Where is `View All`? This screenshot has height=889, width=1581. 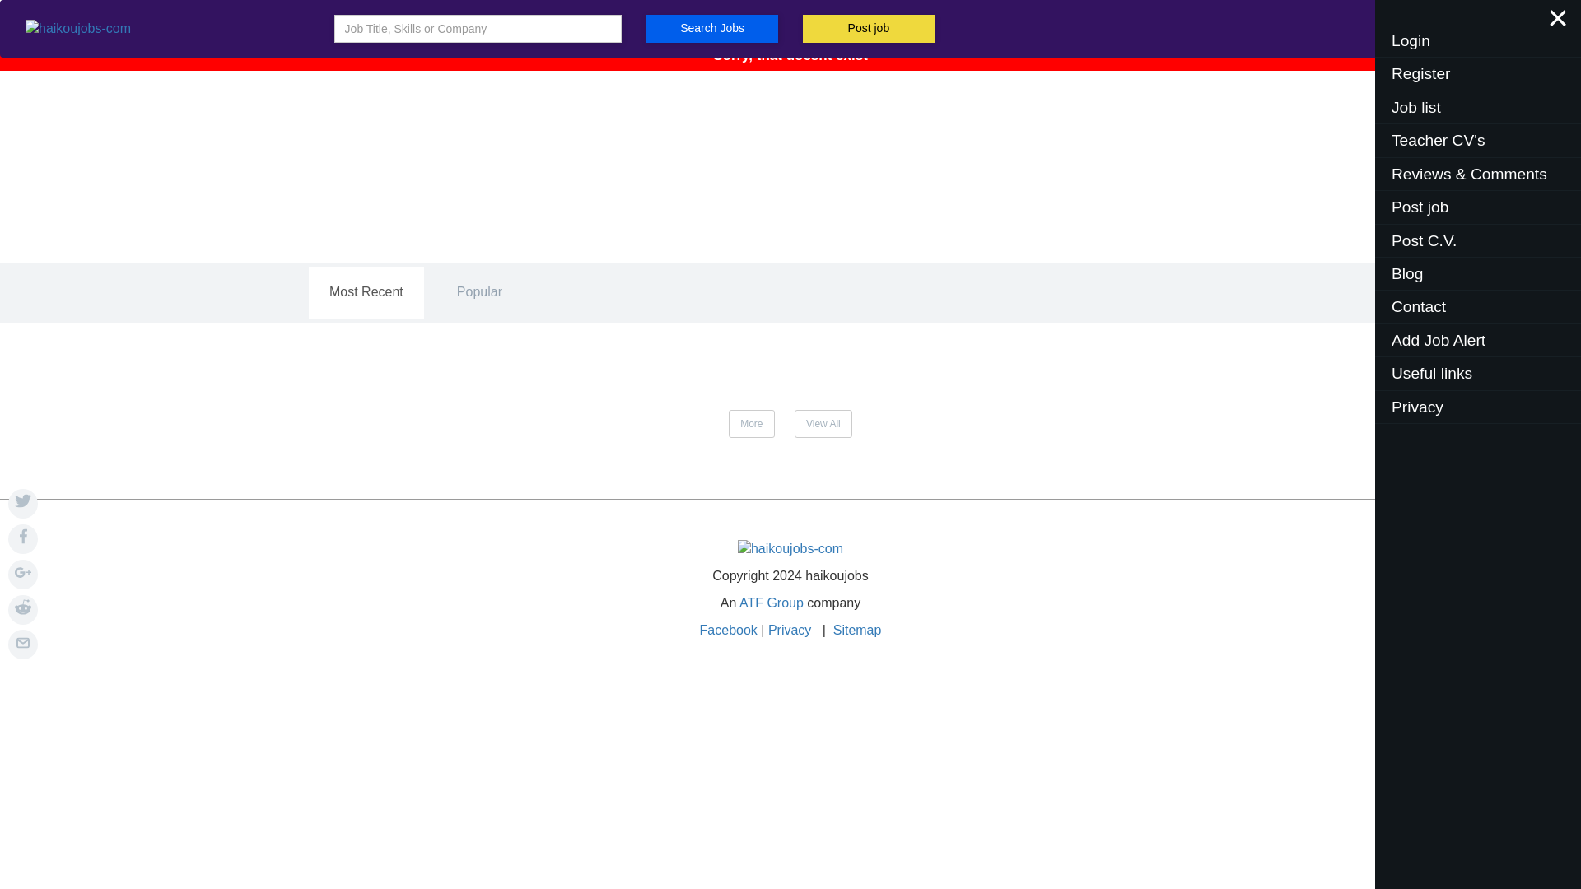 View All is located at coordinates (823, 423).